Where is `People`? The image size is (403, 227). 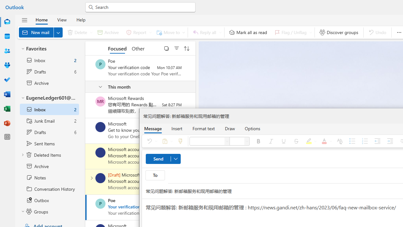 People is located at coordinates (7, 51).